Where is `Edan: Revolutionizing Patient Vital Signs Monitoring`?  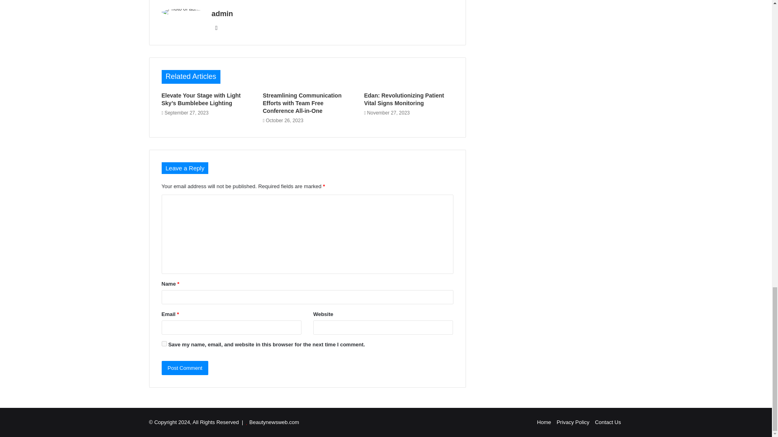
Edan: Revolutionizing Patient Vital Signs Monitoring is located at coordinates (404, 99).